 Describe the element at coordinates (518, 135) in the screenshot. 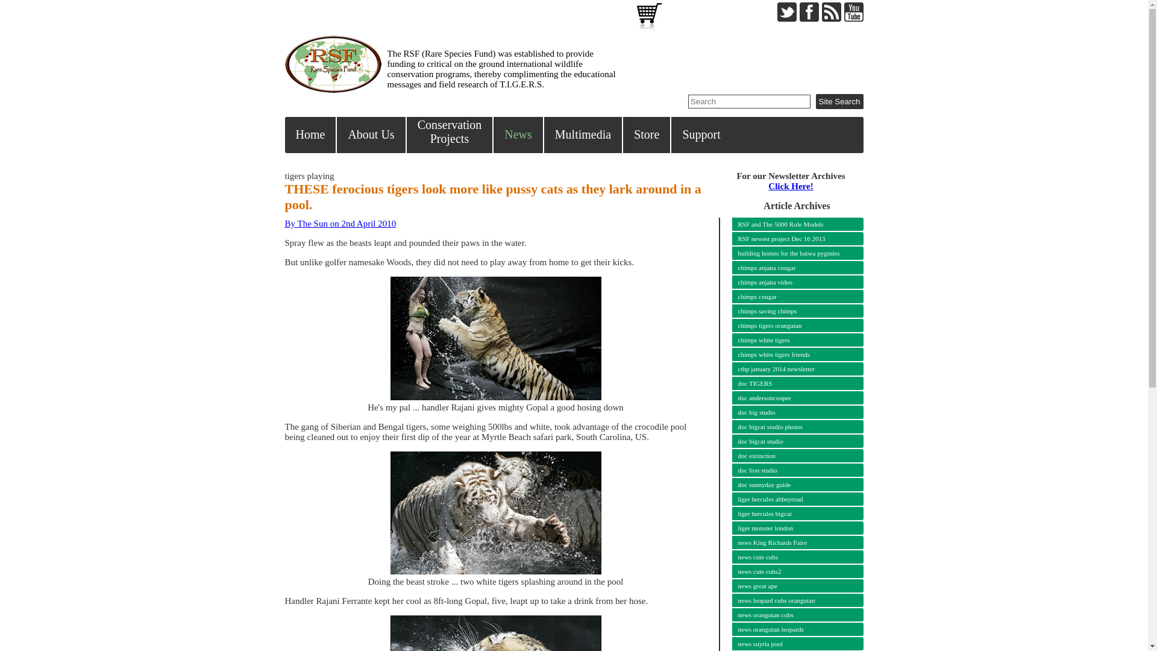

I see `By The Sun on 2nd April 2010` at that location.